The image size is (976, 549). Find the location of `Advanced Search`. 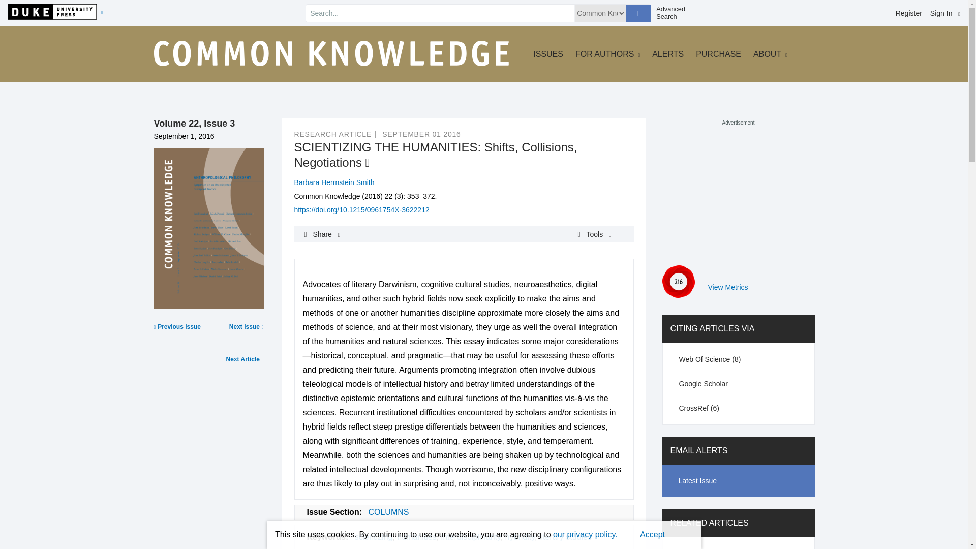

Advanced Search is located at coordinates (674, 13).